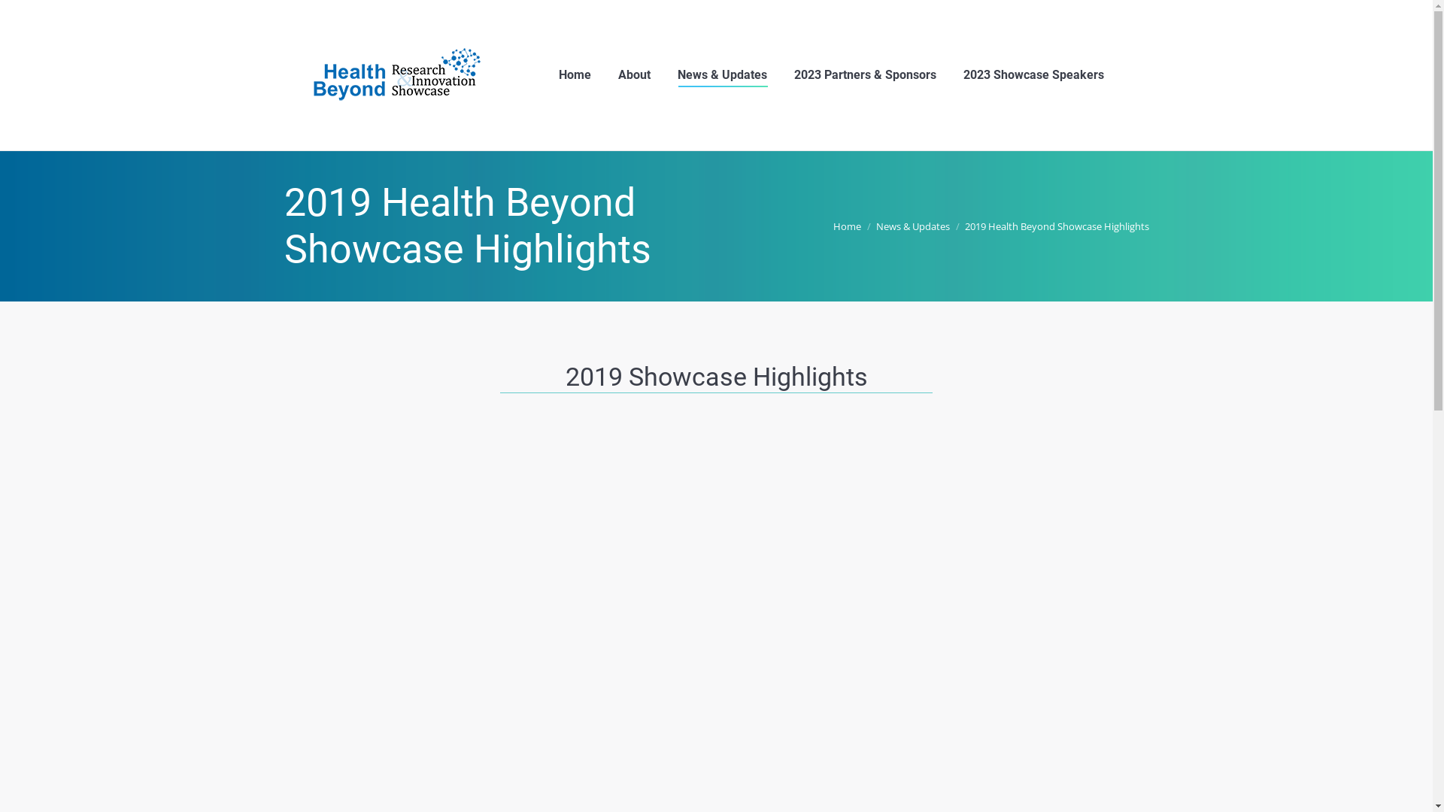 This screenshot has width=1444, height=812. What do you see at coordinates (1033, 75) in the screenshot?
I see `2023 Showcase Speakers` at bounding box center [1033, 75].